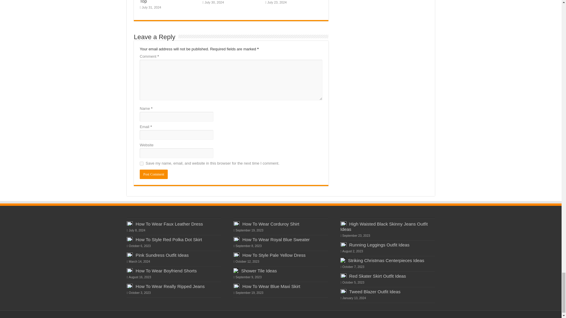 The width and height of the screenshot is (566, 318). I want to click on How To Style Pale Yellow Dress, so click(274, 255).